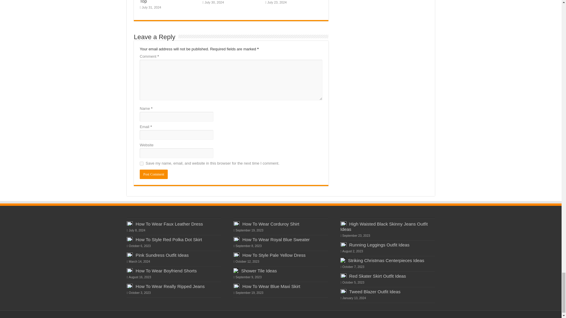 The width and height of the screenshot is (566, 318). I want to click on How To Style Pale Yellow Dress, so click(274, 255).